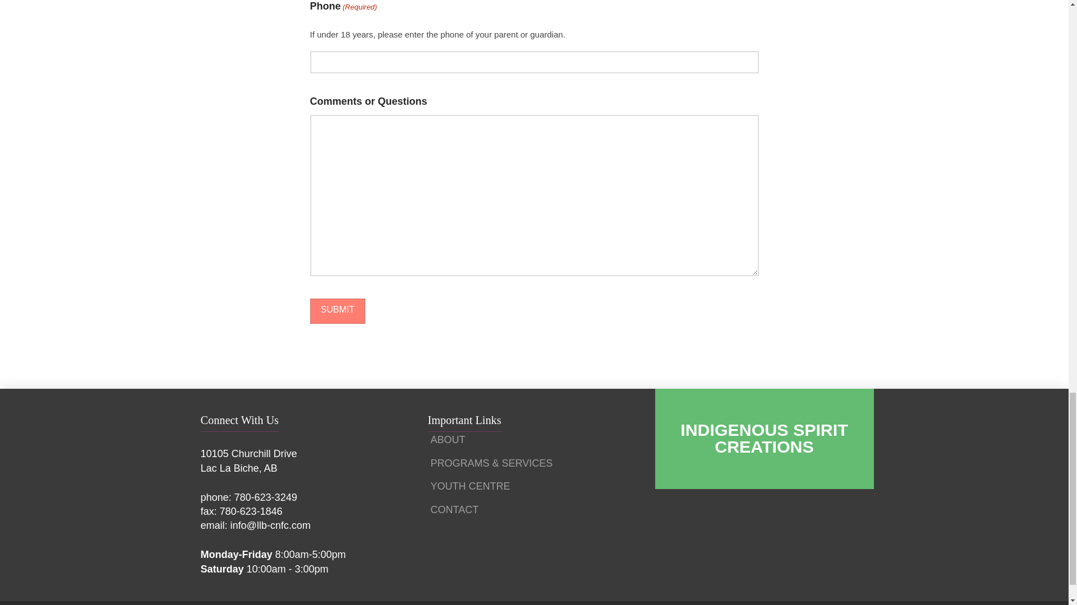  I want to click on YOUTH CENTRE, so click(473, 490).